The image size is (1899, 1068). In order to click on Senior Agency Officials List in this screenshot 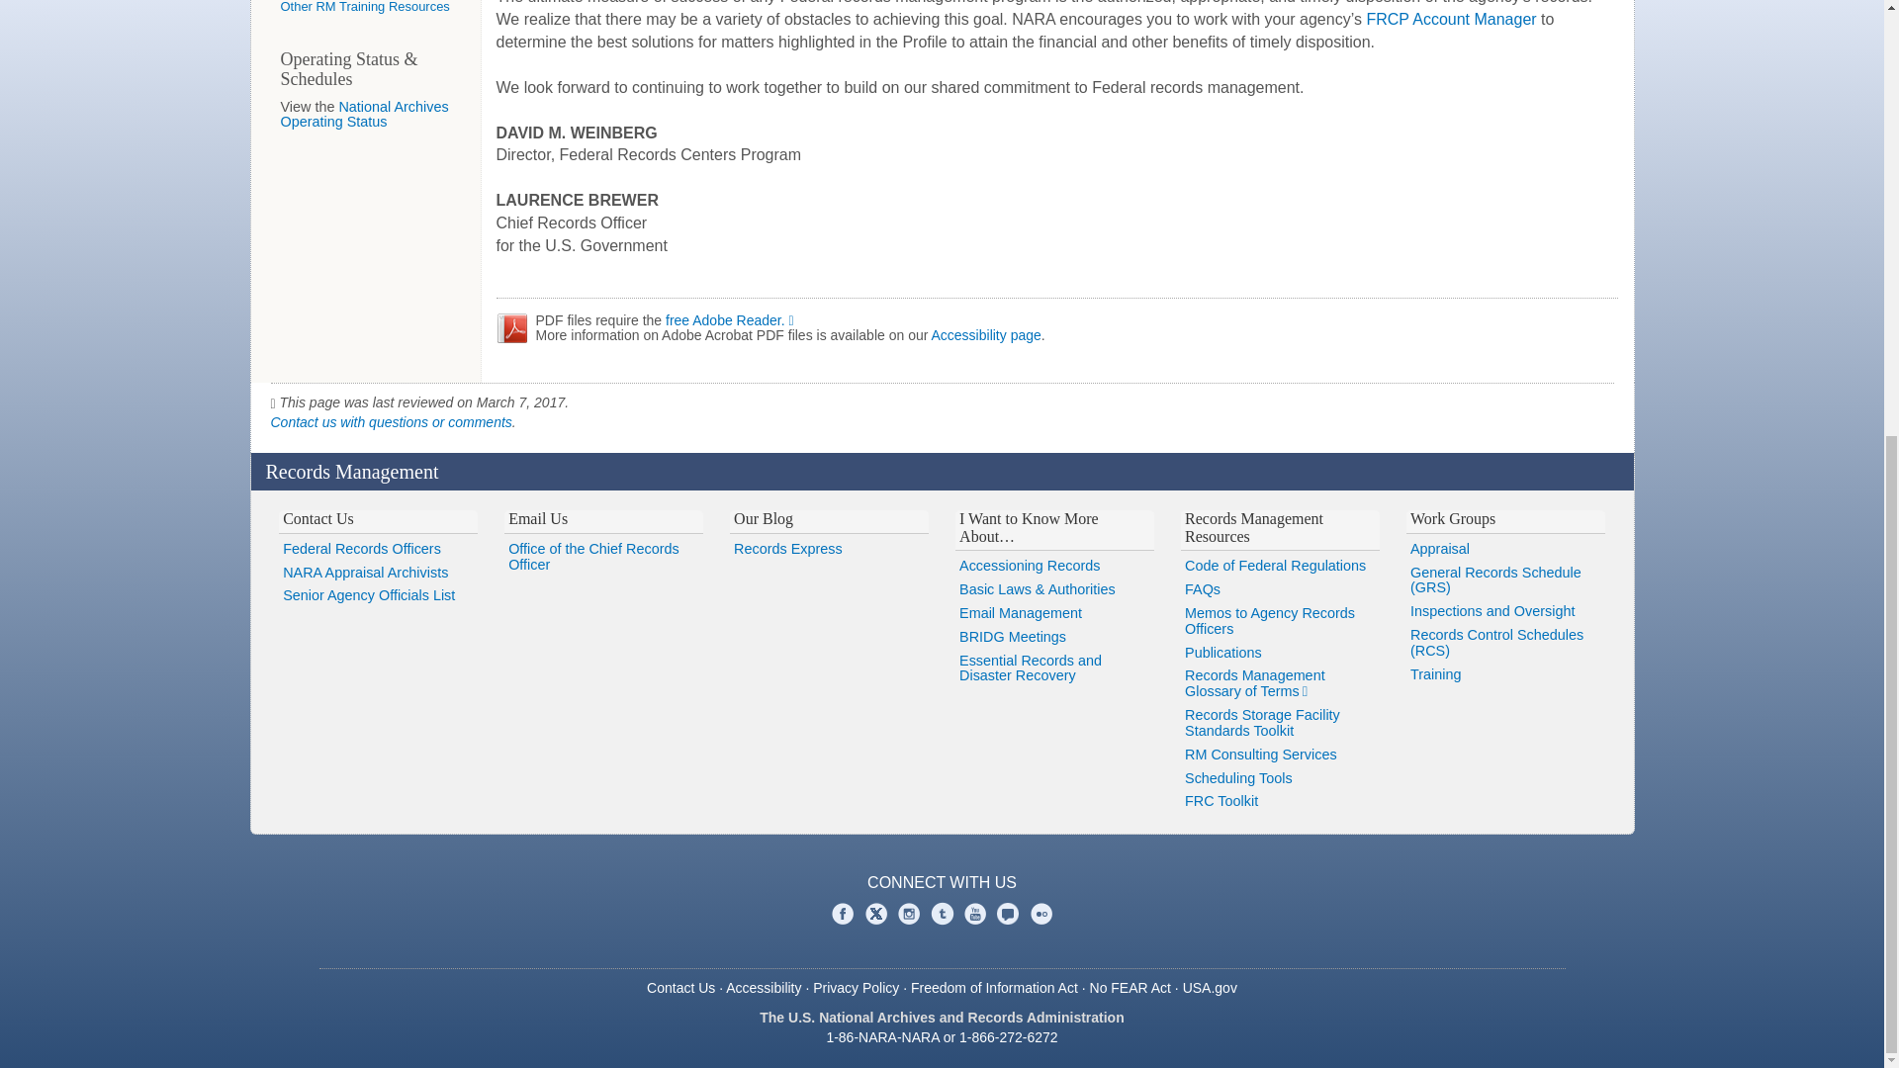, I will do `click(378, 595)`.